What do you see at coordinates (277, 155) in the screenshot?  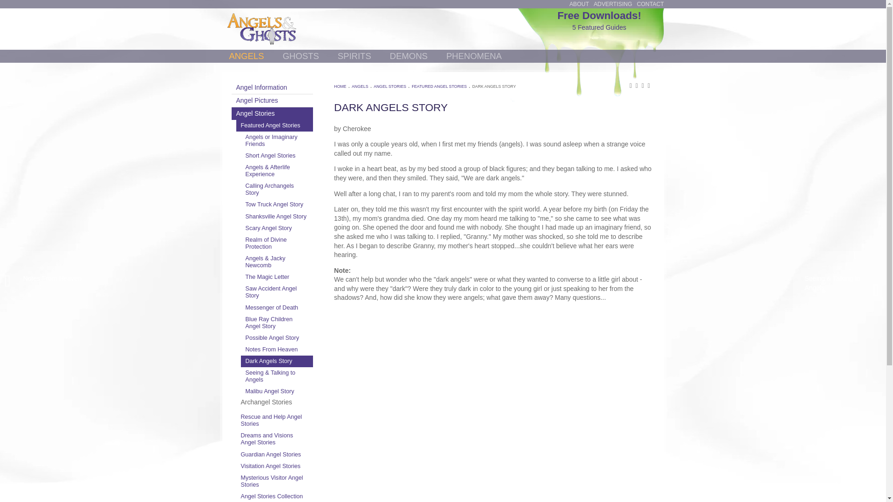 I see `Short Angel Stories` at bounding box center [277, 155].